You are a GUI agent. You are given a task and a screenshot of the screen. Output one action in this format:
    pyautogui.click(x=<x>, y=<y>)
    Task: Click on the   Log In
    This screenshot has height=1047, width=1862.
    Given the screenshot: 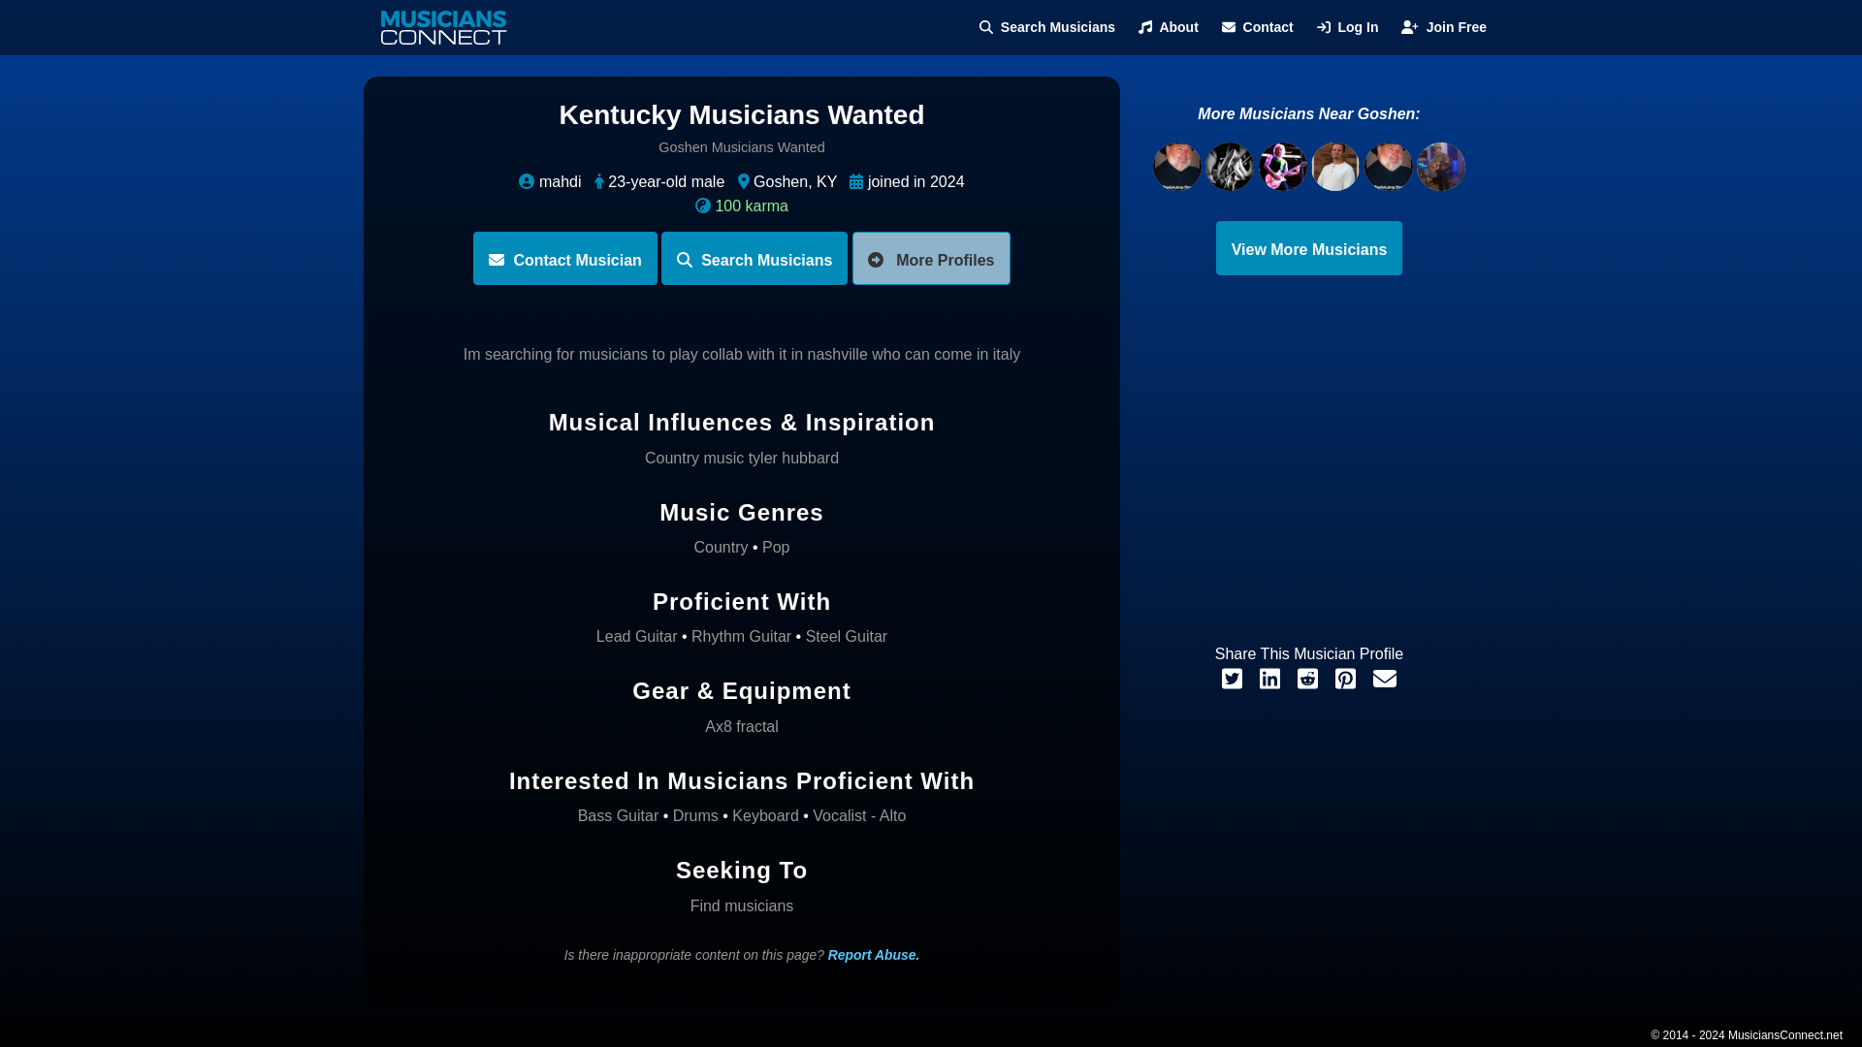 What is the action you would take?
    pyautogui.click(x=1348, y=27)
    